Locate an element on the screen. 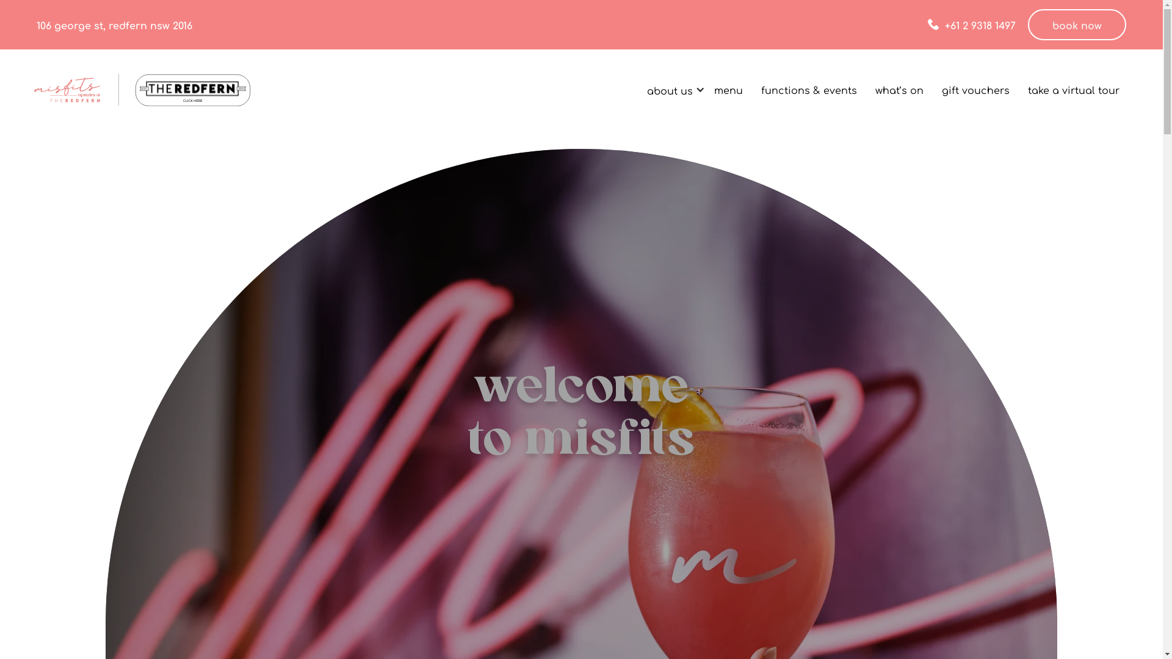 The width and height of the screenshot is (1172, 659). take a virtual tour is located at coordinates (1074, 90).